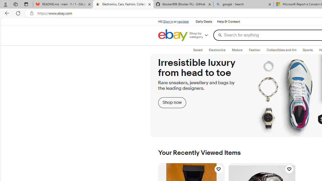 The height and width of the screenshot is (181, 322). Describe the element at coordinates (281, 50) in the screenshot. I see `Collectibles and Art` at that location.